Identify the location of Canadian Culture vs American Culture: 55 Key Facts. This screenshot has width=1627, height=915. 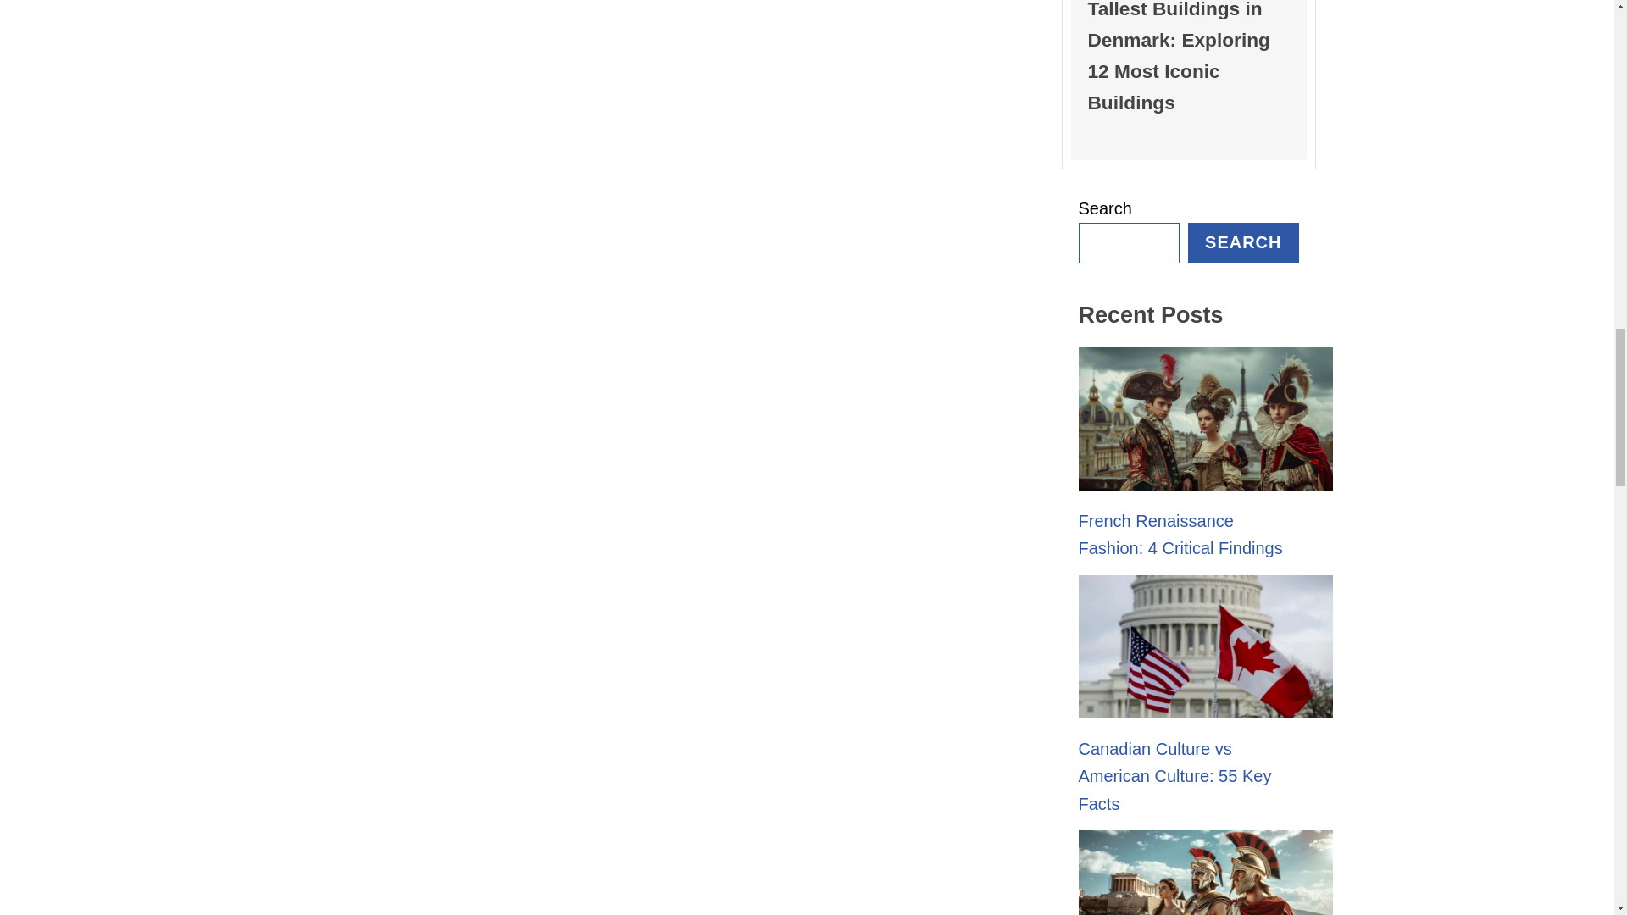
(1174, 776).